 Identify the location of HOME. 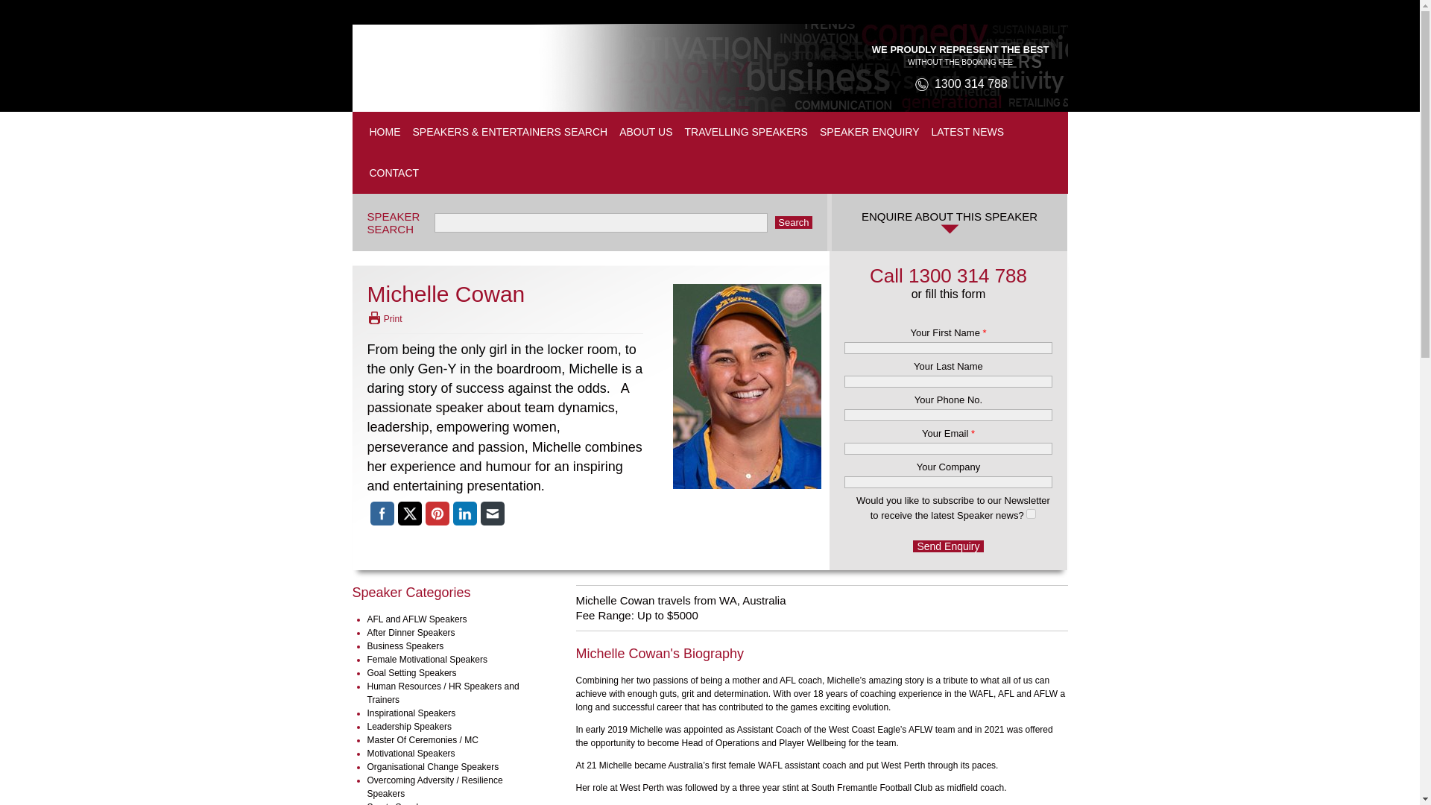
(385, 133).